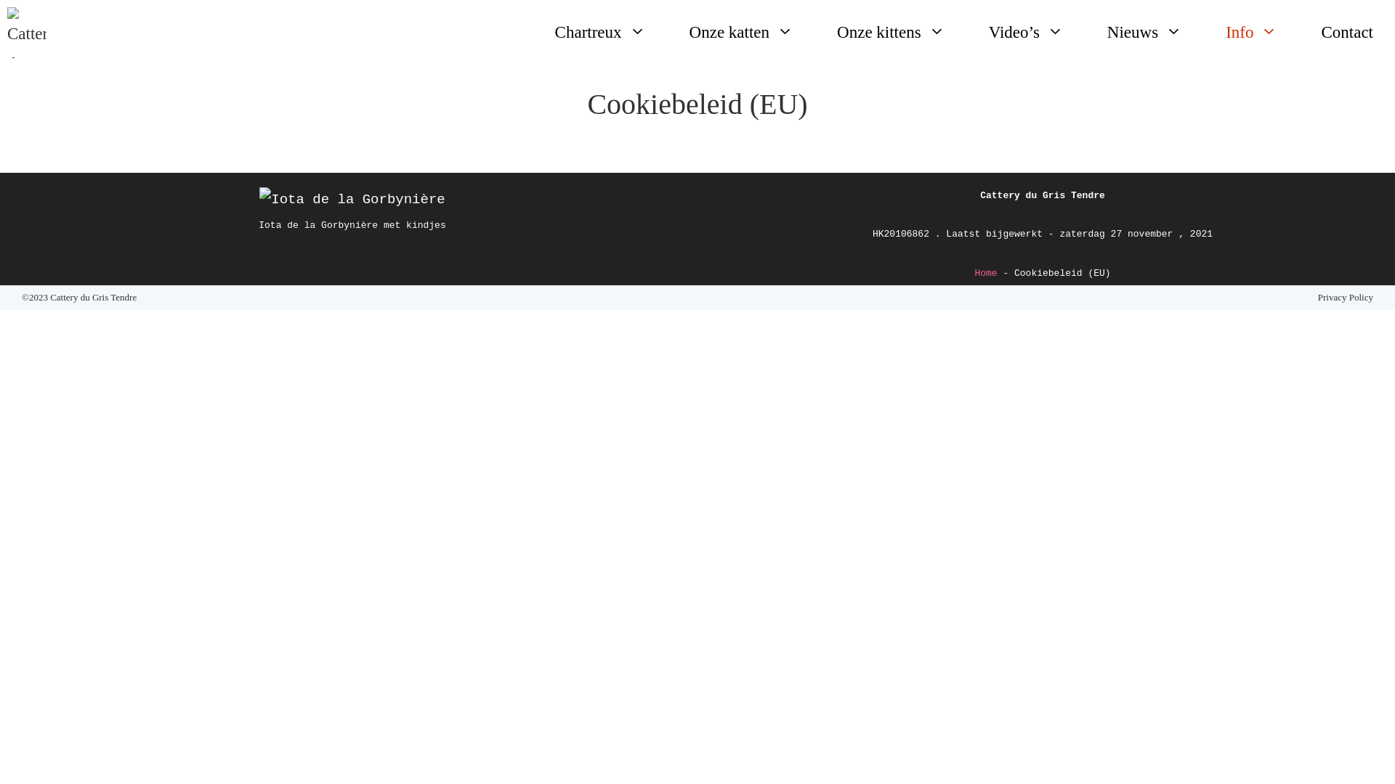 The image size is (1395, 784). I want to click on Nieuws, so click(1145, 33).